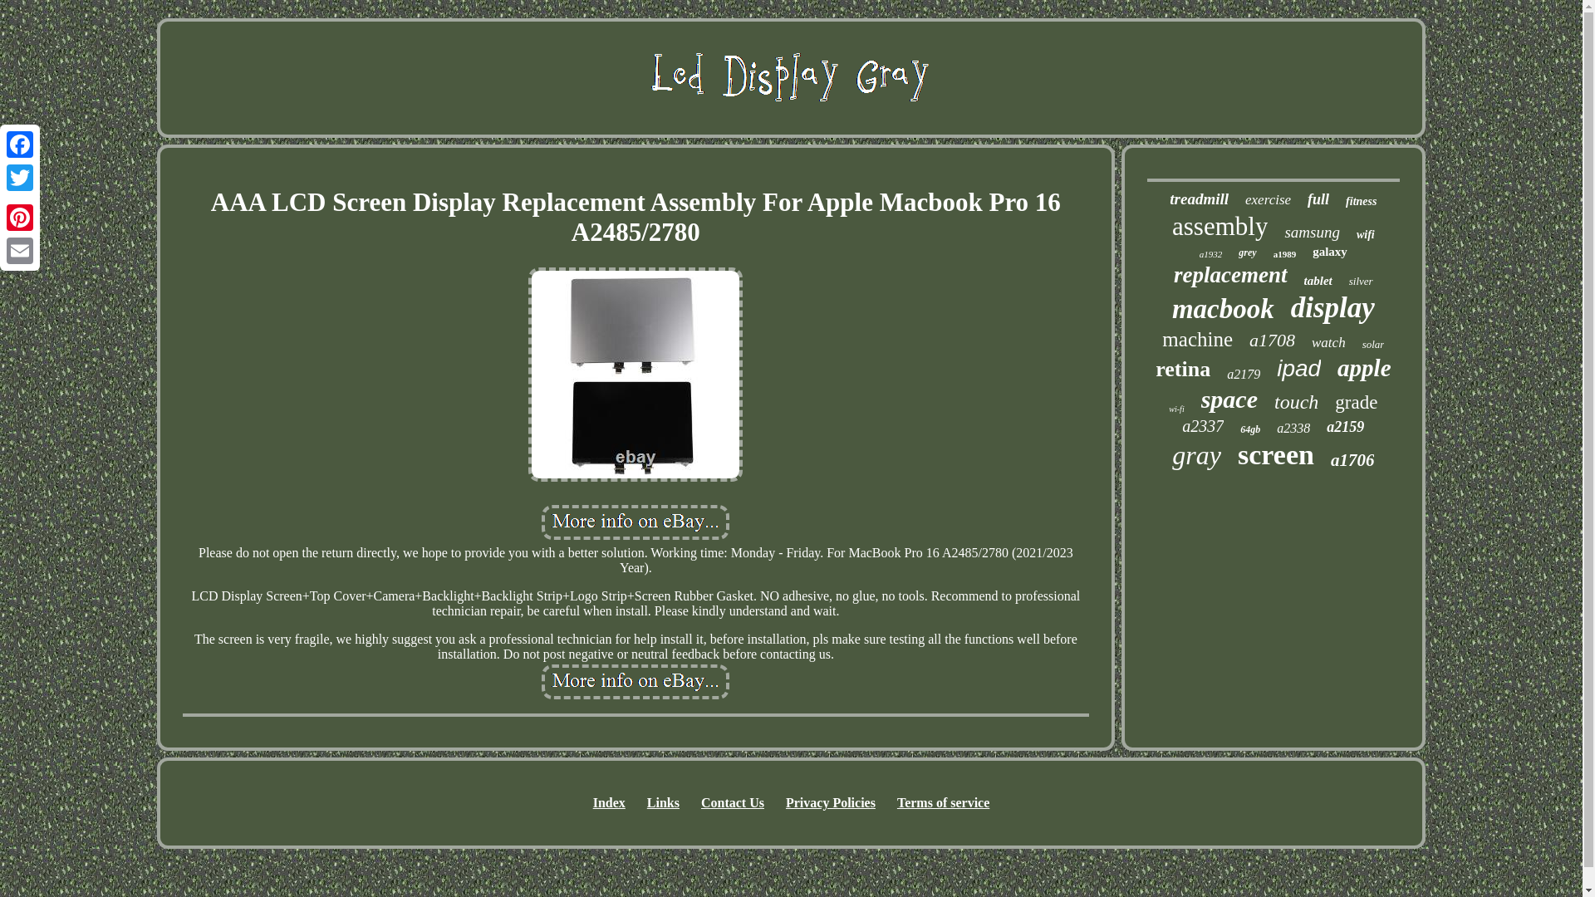 Image resolution: width=1595 pixels, height=897 pixels. I want to click on Email, so click(20, 250).